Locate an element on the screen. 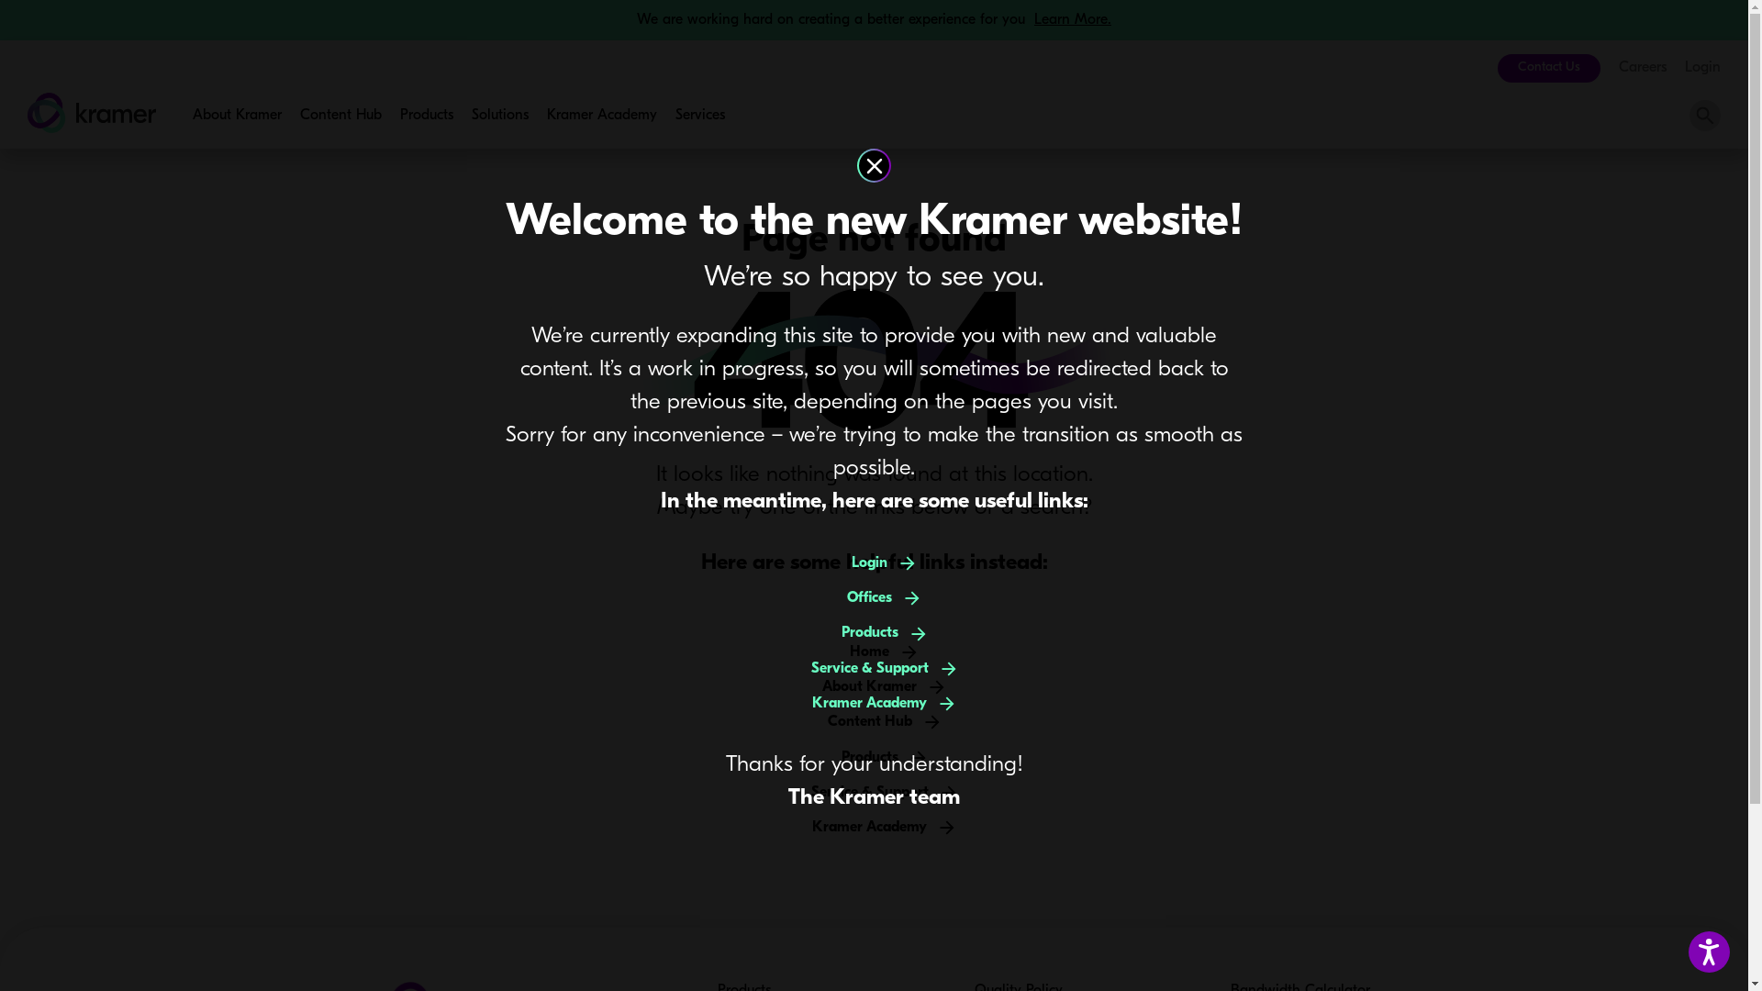 The width and height of the screenshot is (1762, 991). Service & Support
New Window is located at coordinates (875, 793).